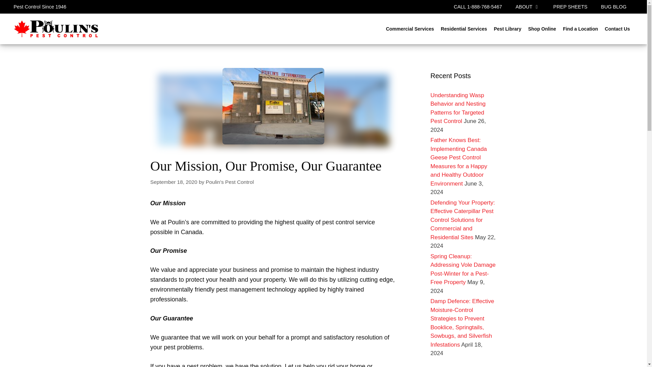 This screenshot has width=652, height=367. What do you see at coordinates (230, 182) in the screenshot?
I see `Poulin's Pest Control` at bounding box center [230, 182].